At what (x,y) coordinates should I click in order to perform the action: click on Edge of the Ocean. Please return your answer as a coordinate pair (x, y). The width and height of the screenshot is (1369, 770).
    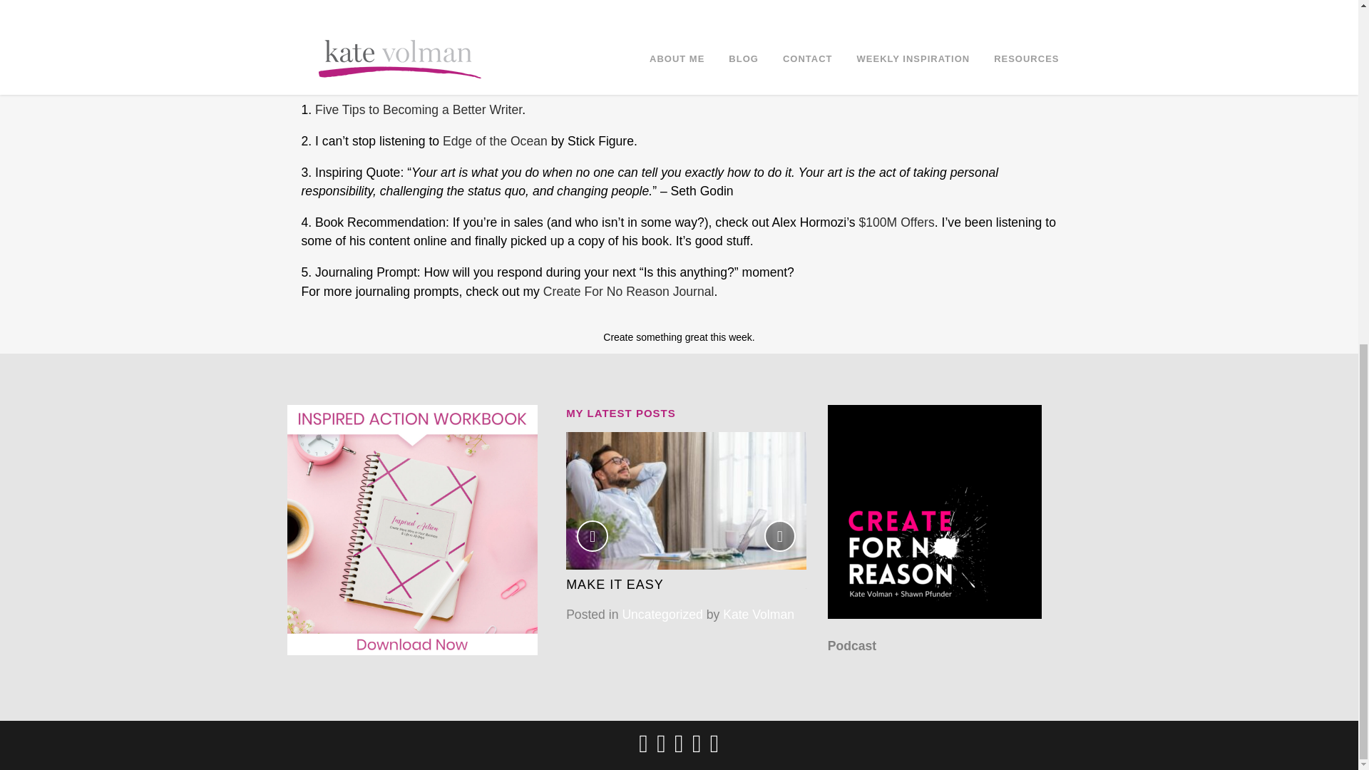
    Looking at the image, I should click on (495, 141).